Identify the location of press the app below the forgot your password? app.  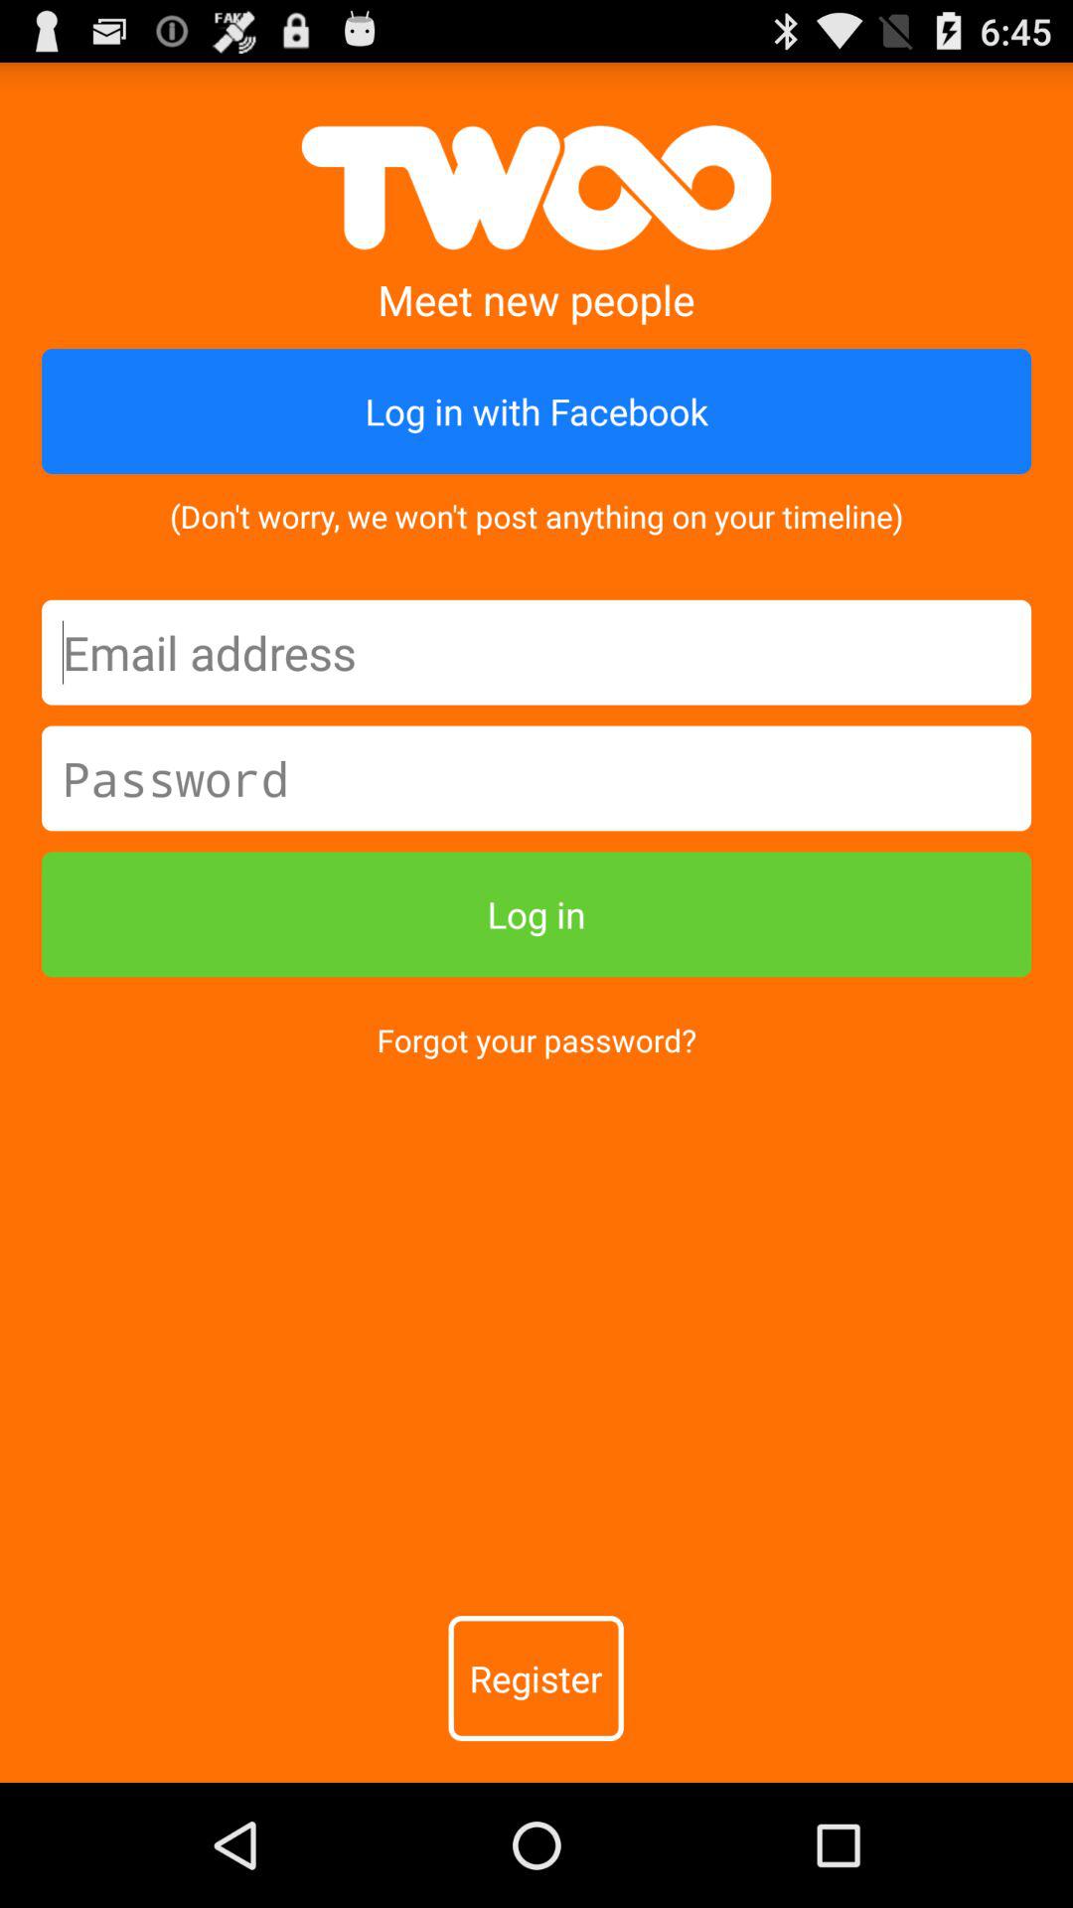
(536, 1678).